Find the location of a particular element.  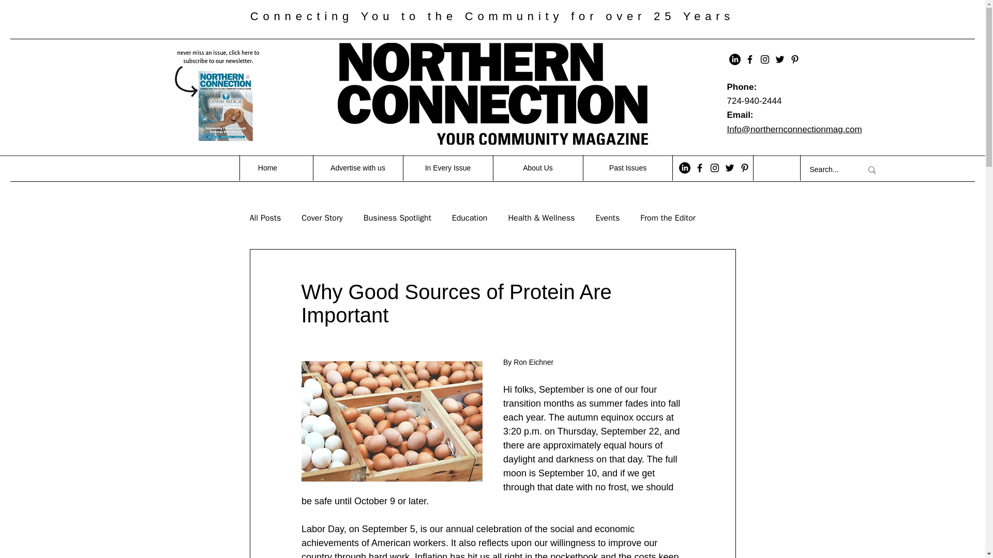

Home is located at coordinates (267, 167).